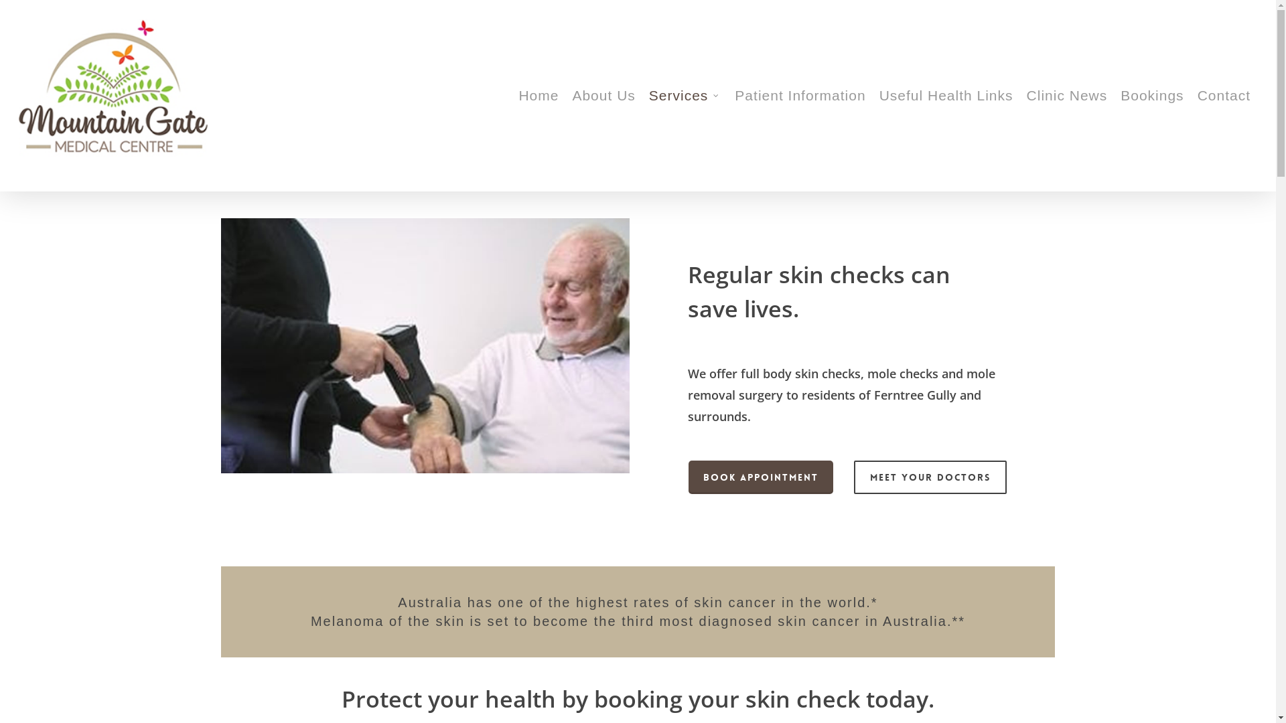 This screenshot has width=1286, height=723. I want to click on Contact, so click(1224, 95).